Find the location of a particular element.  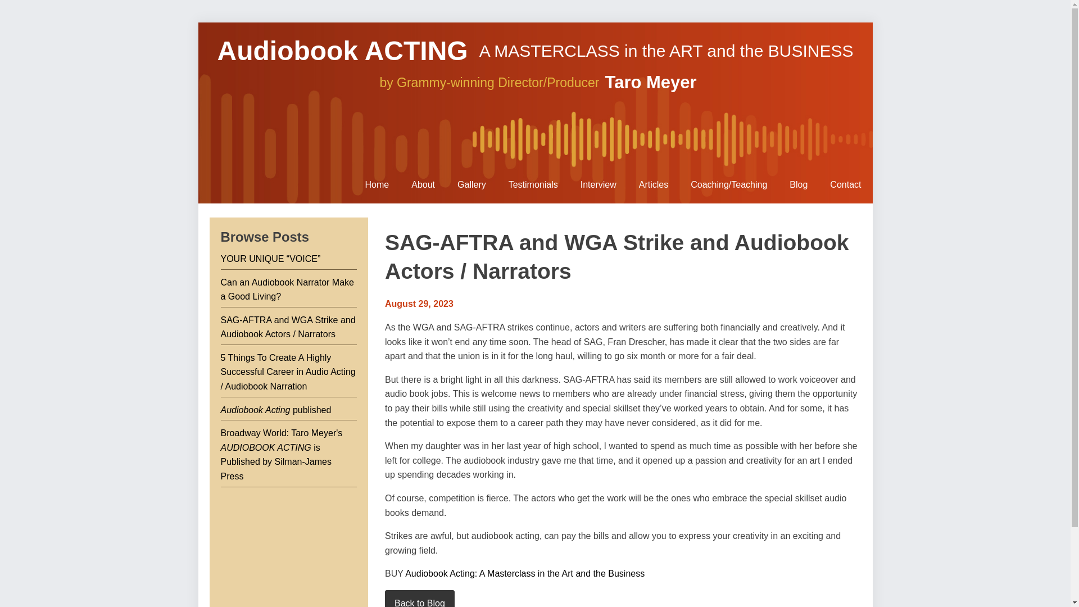

Gallery is located at coordinates (472, 184).